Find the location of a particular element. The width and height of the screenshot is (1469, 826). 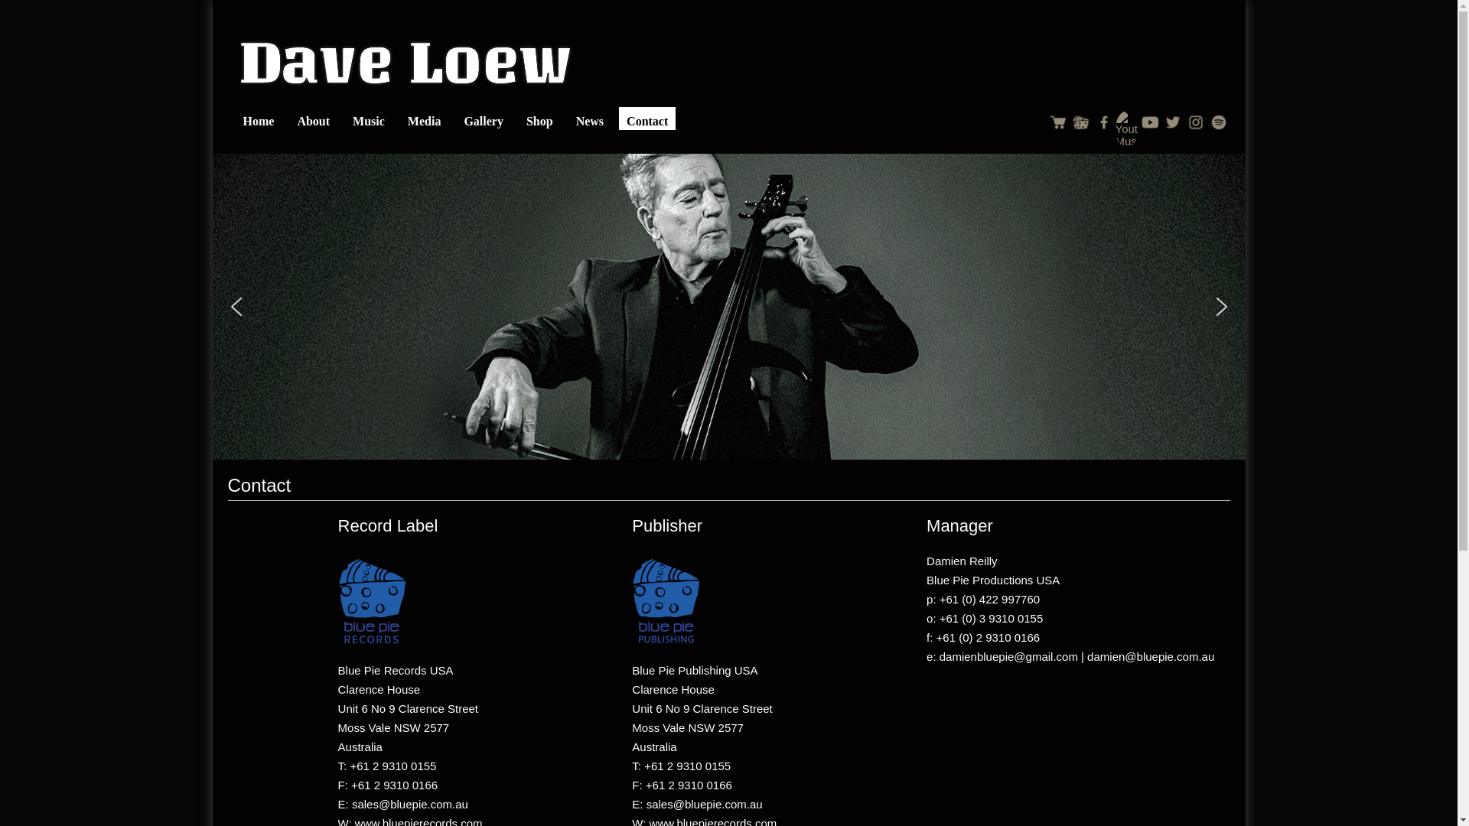

Spotify is located at coordinates (1219, 122).